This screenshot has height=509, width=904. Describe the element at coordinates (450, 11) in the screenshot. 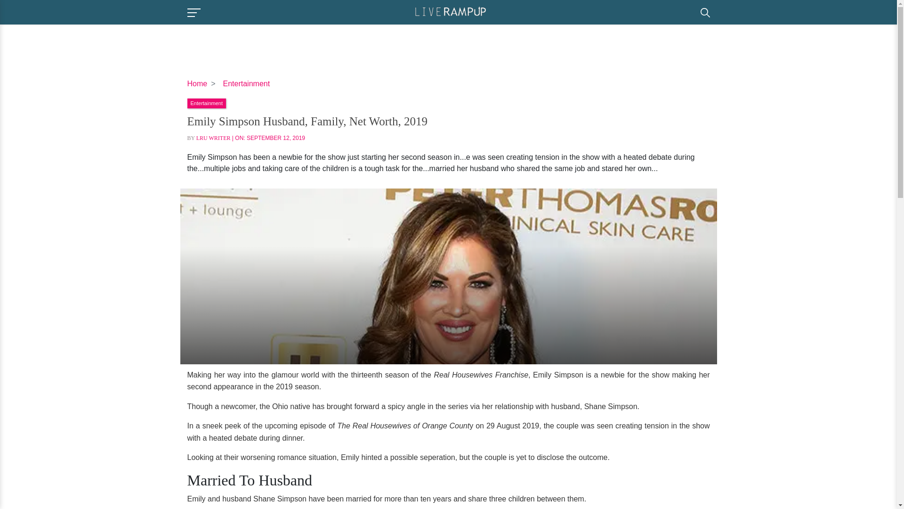

I see `Liverampup` at that location.